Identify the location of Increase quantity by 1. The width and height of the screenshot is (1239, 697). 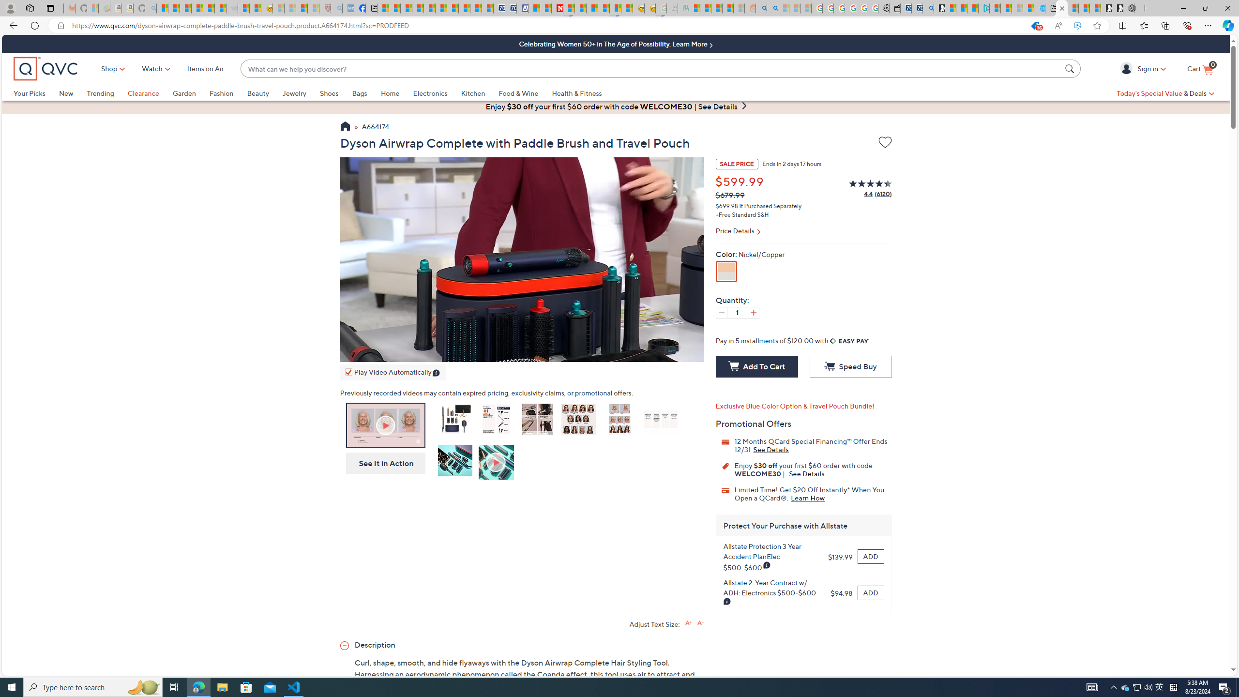
(753, 313).